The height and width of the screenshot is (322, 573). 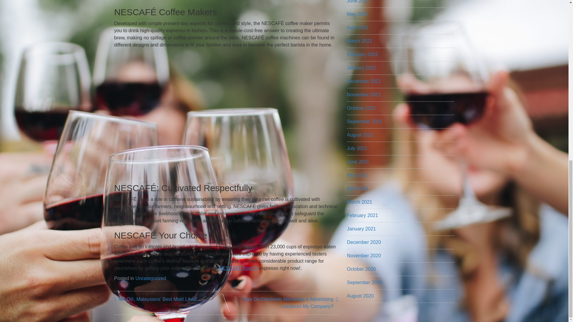 I want to click on December 2021, so click(x=363, y=81).